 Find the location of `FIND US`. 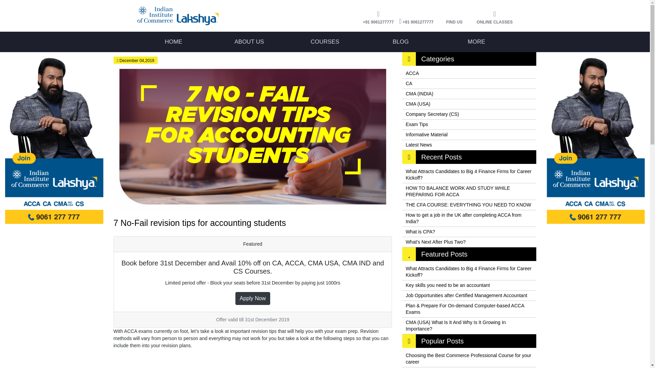

FIND US is located at coordinates (454, 20).